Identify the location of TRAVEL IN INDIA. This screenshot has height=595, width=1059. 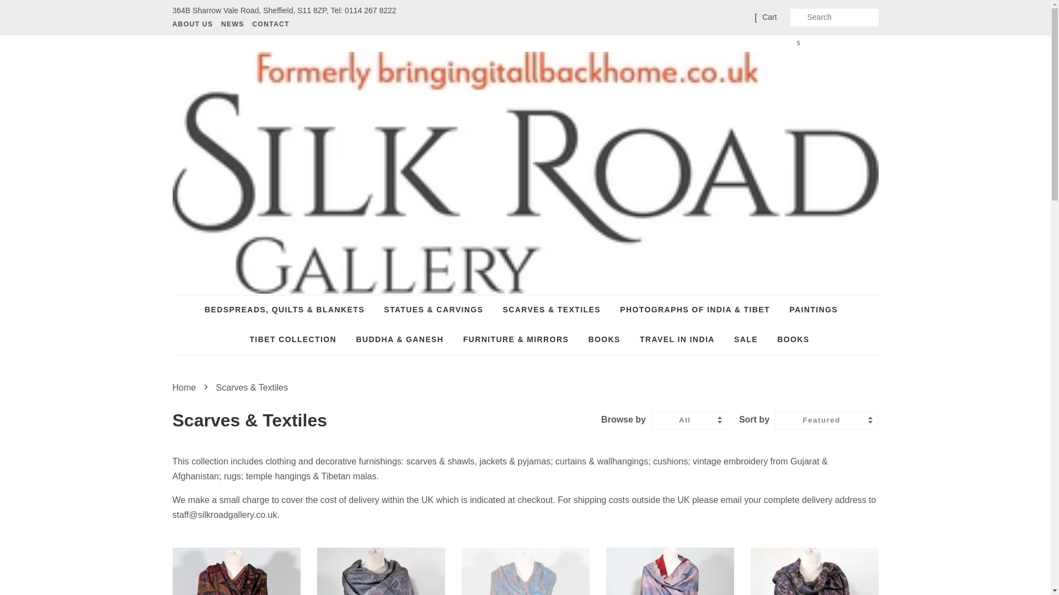
(677, 339).